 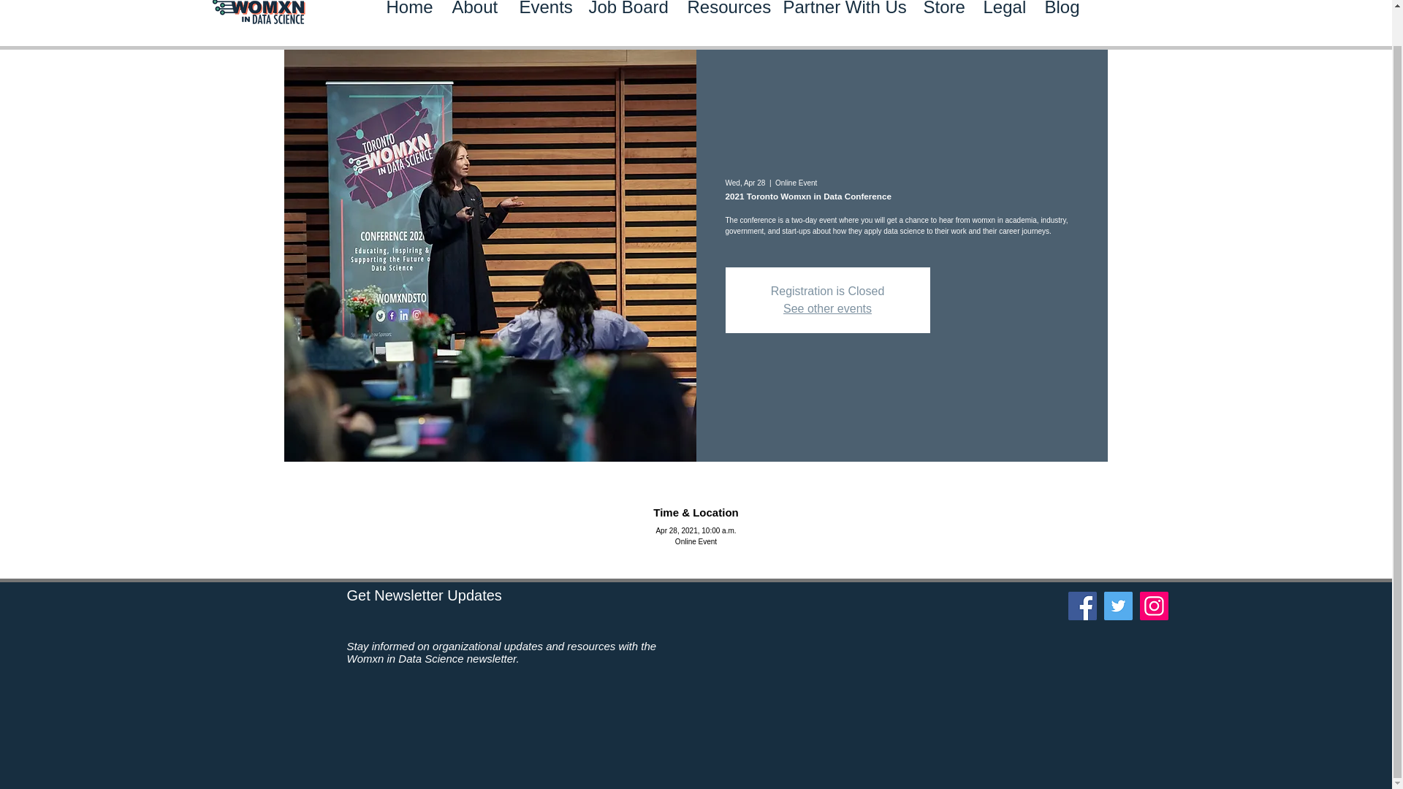 I want to click on Job Board, so click(x=626, y=23).